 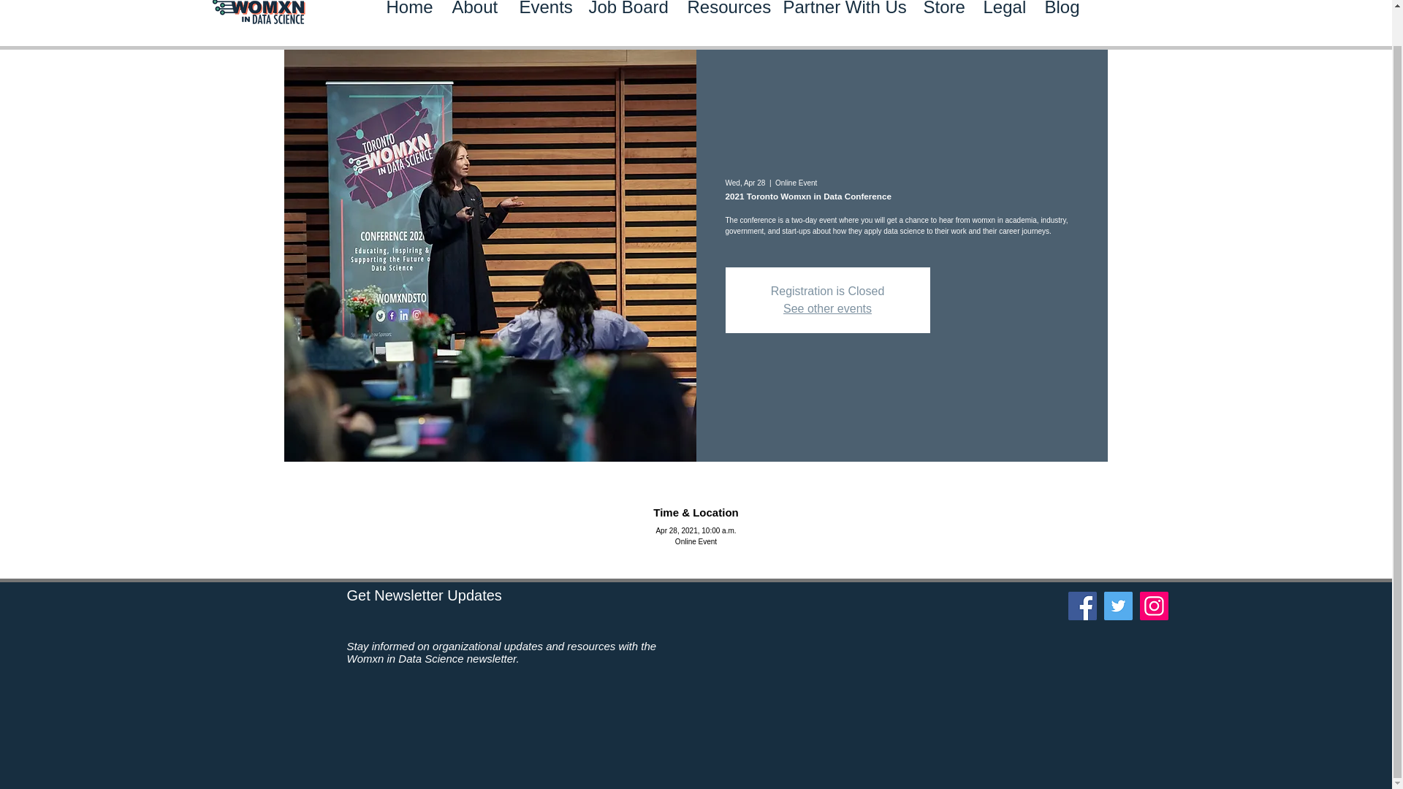 I want to click on Job Board, so click(x=626, y=23).